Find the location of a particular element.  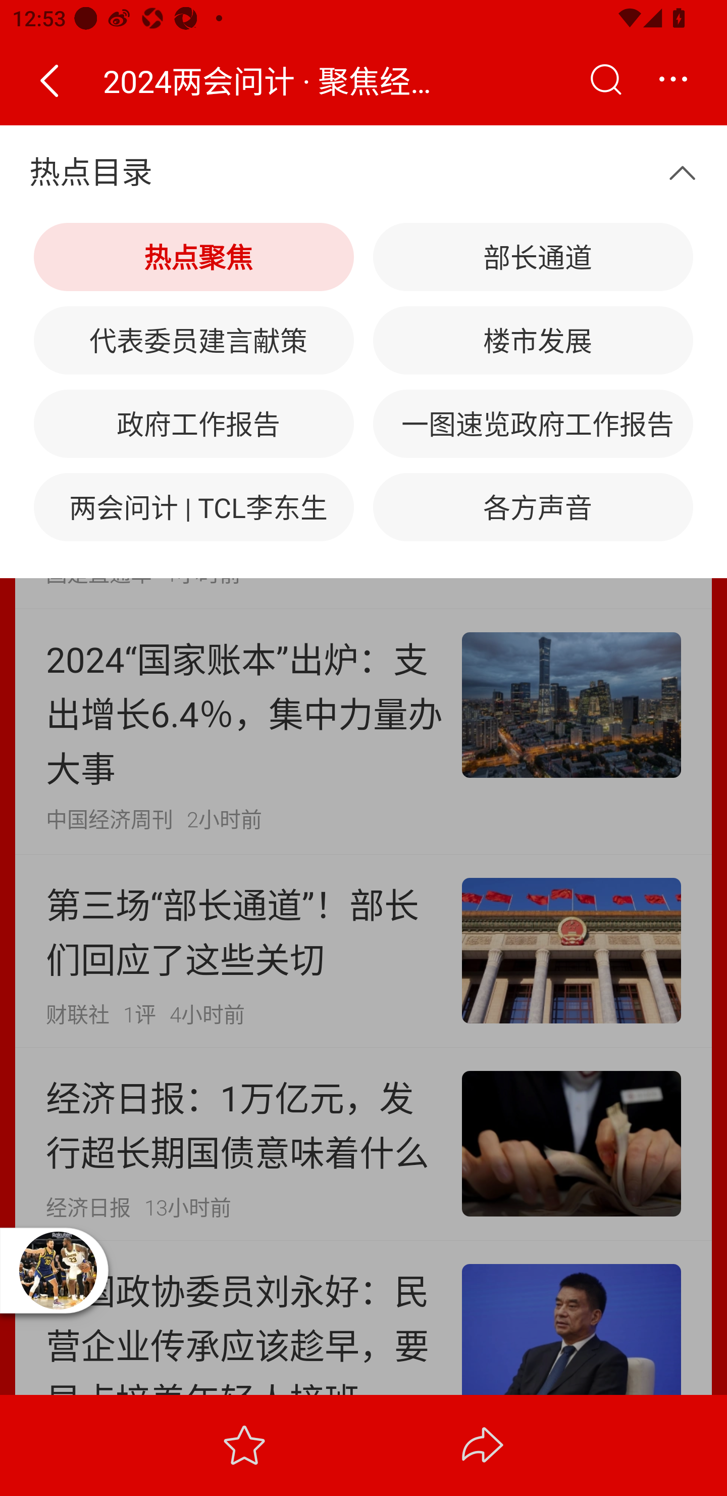

代表委员建言献策 is located at coordinates (194, 340).